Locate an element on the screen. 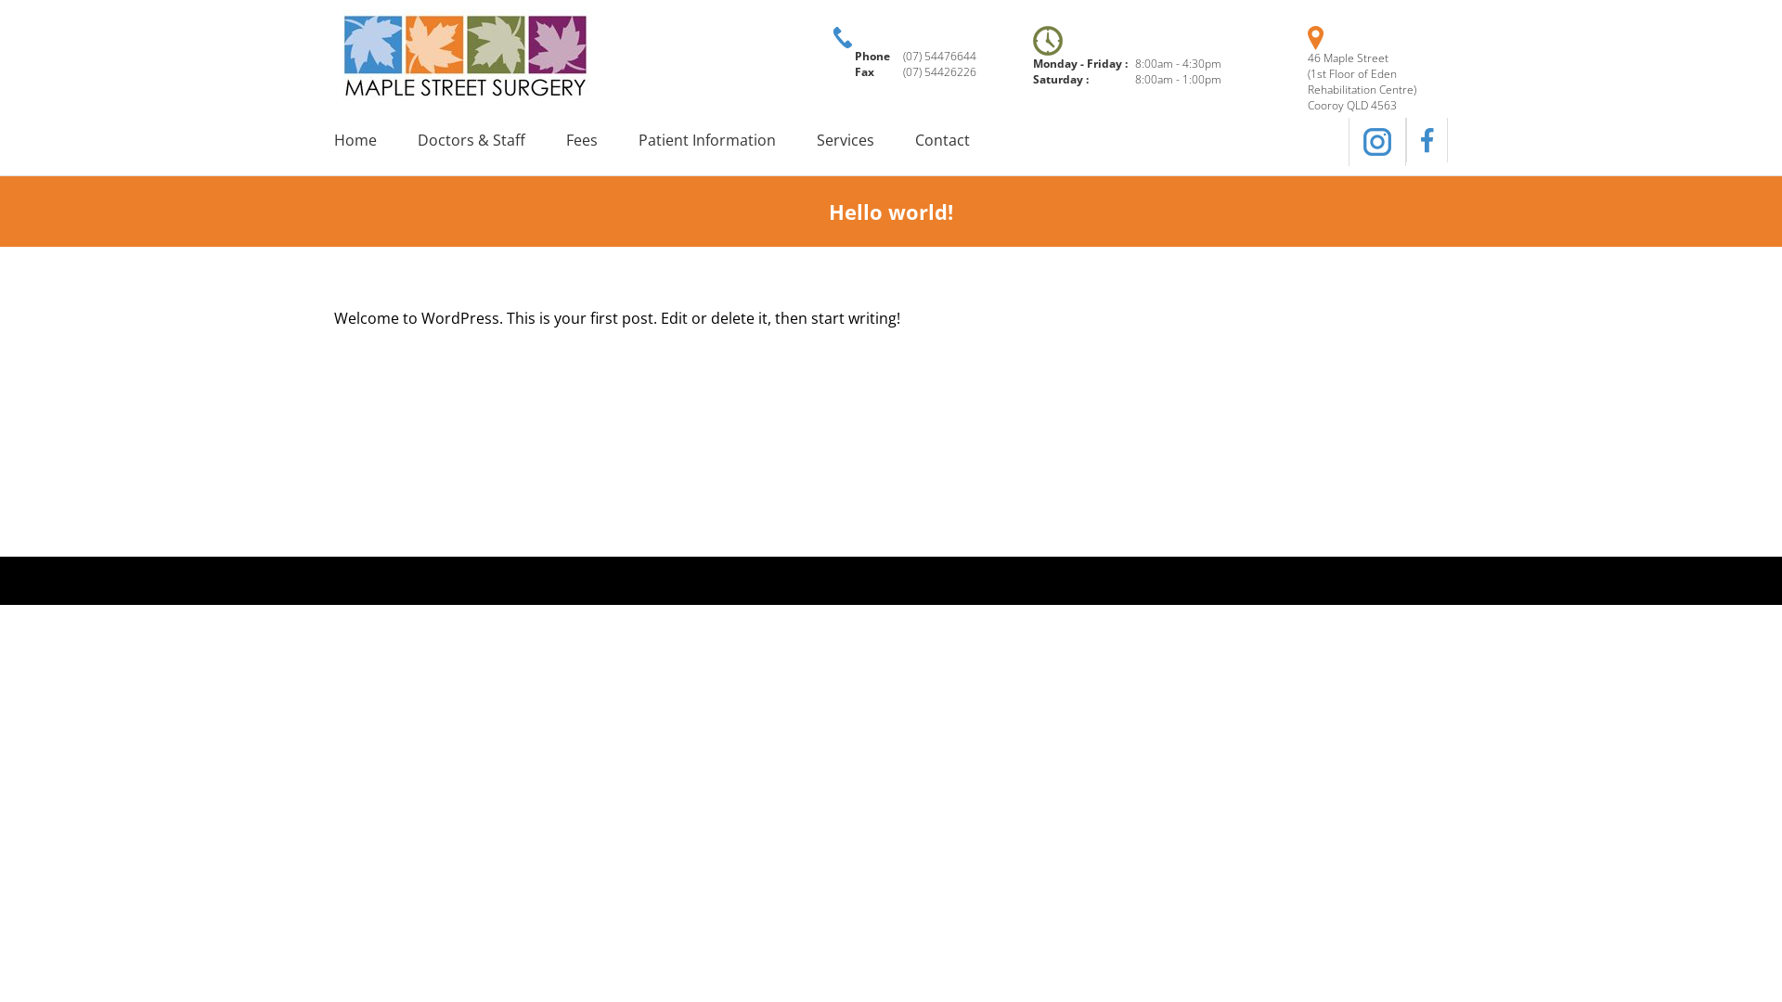  Maple Street Surgery is located at coordinates (467, 56).